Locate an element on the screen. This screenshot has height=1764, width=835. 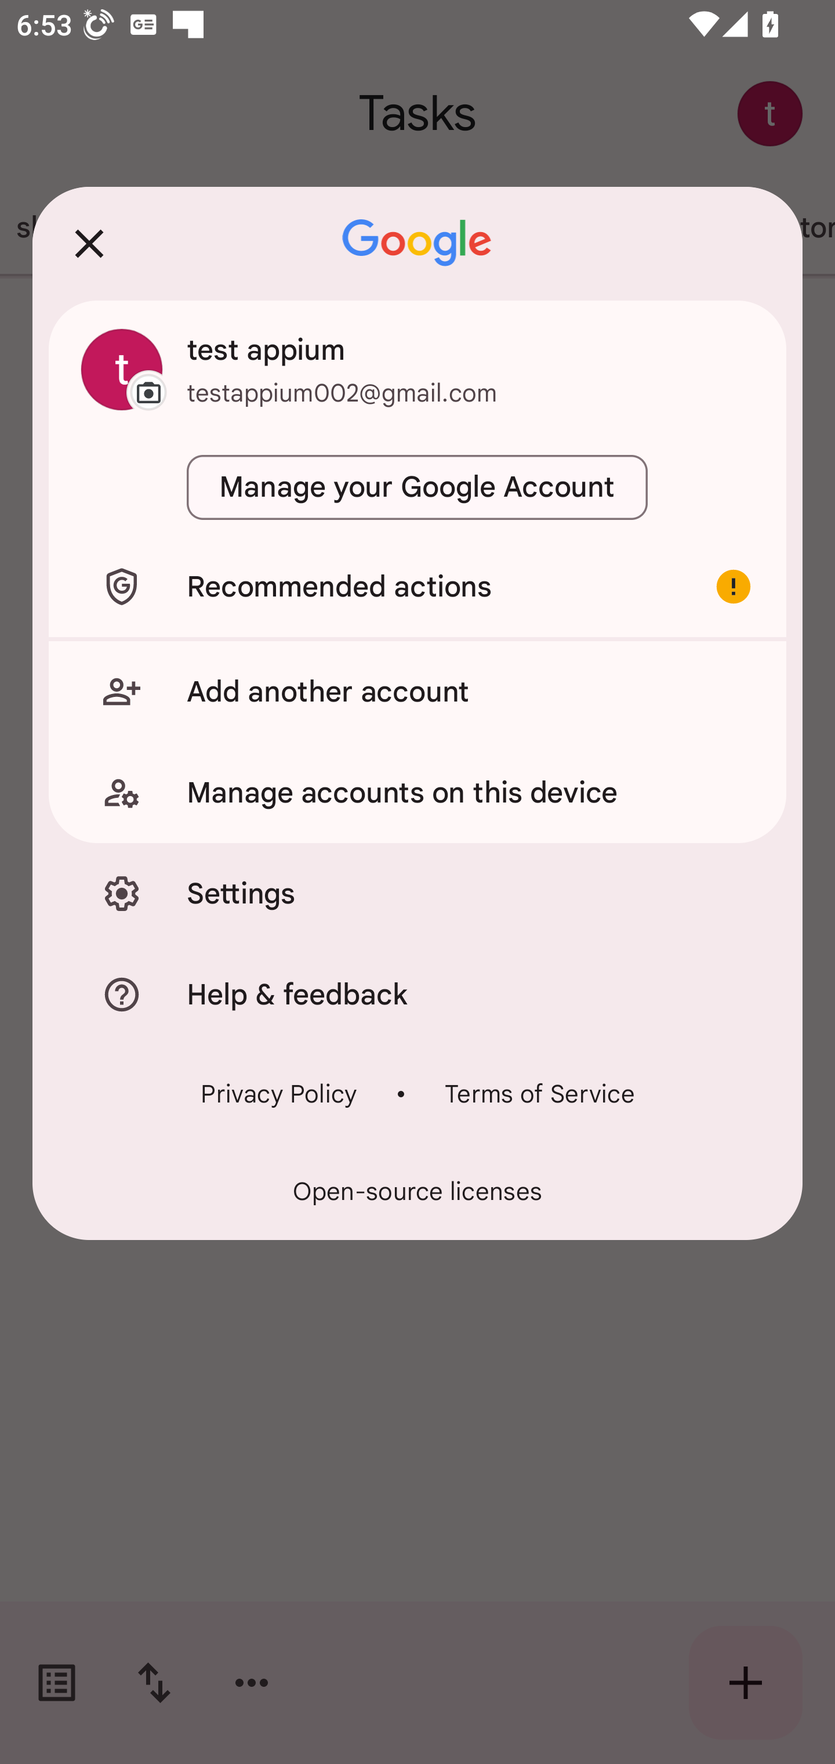
Privacy Policy is located at coordinates (278, 1093).